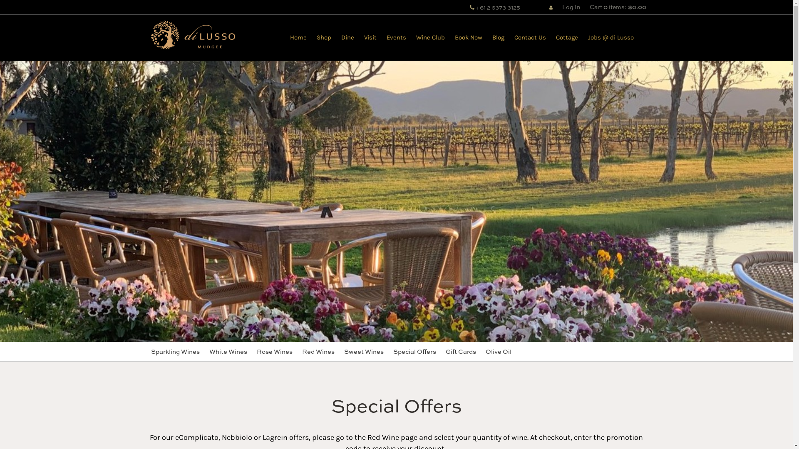  Describe the element at coordinates (228, 351) in the screenshot. I see `White Wines` at that location.